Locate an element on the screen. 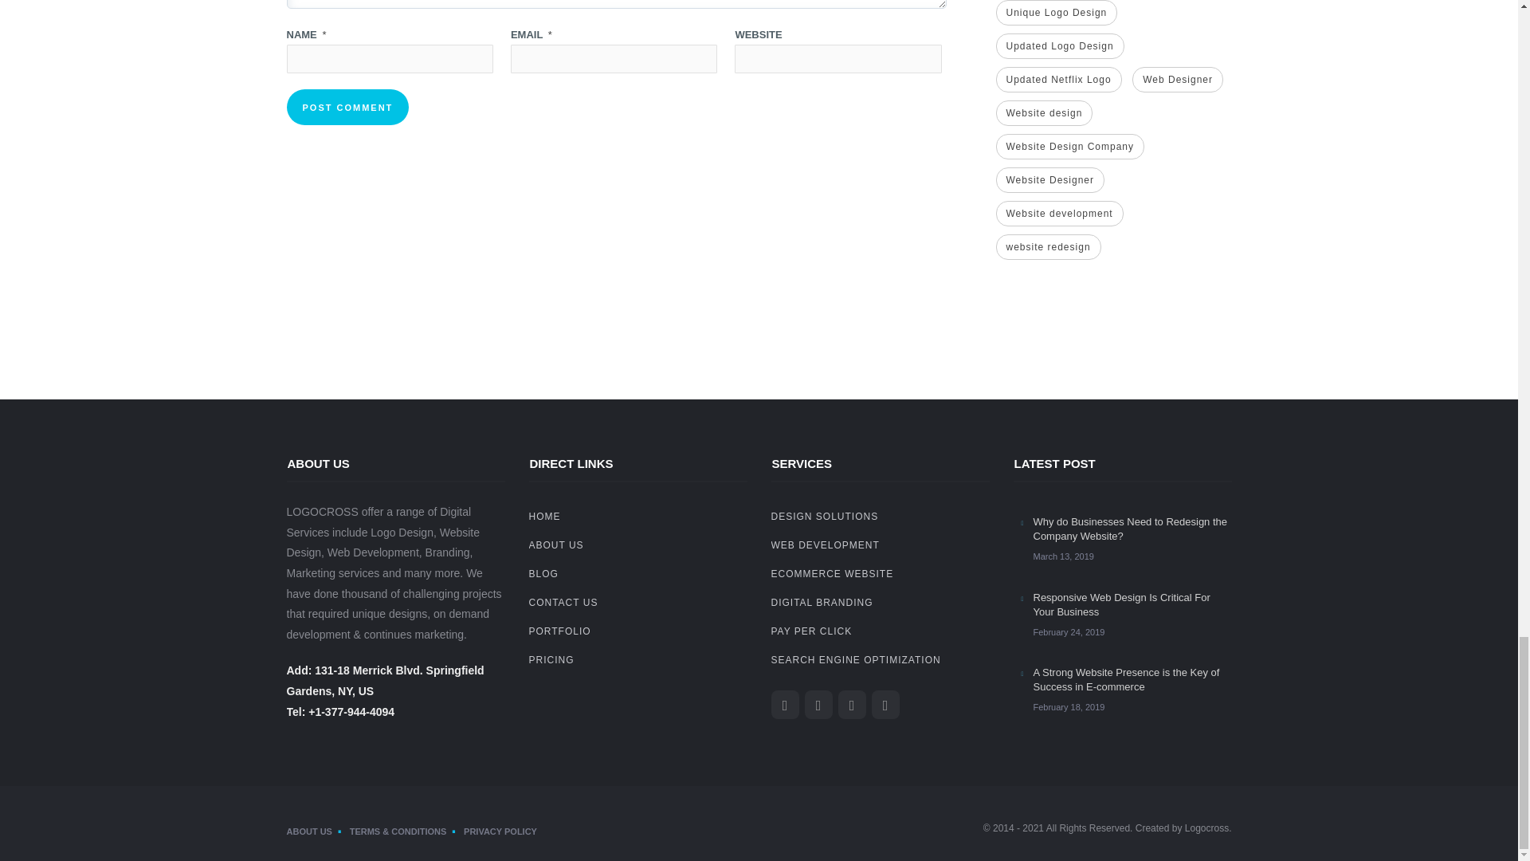 The width and height of the screenshot is (1530, 861). Post Comment is located at coordinates (348, 107).